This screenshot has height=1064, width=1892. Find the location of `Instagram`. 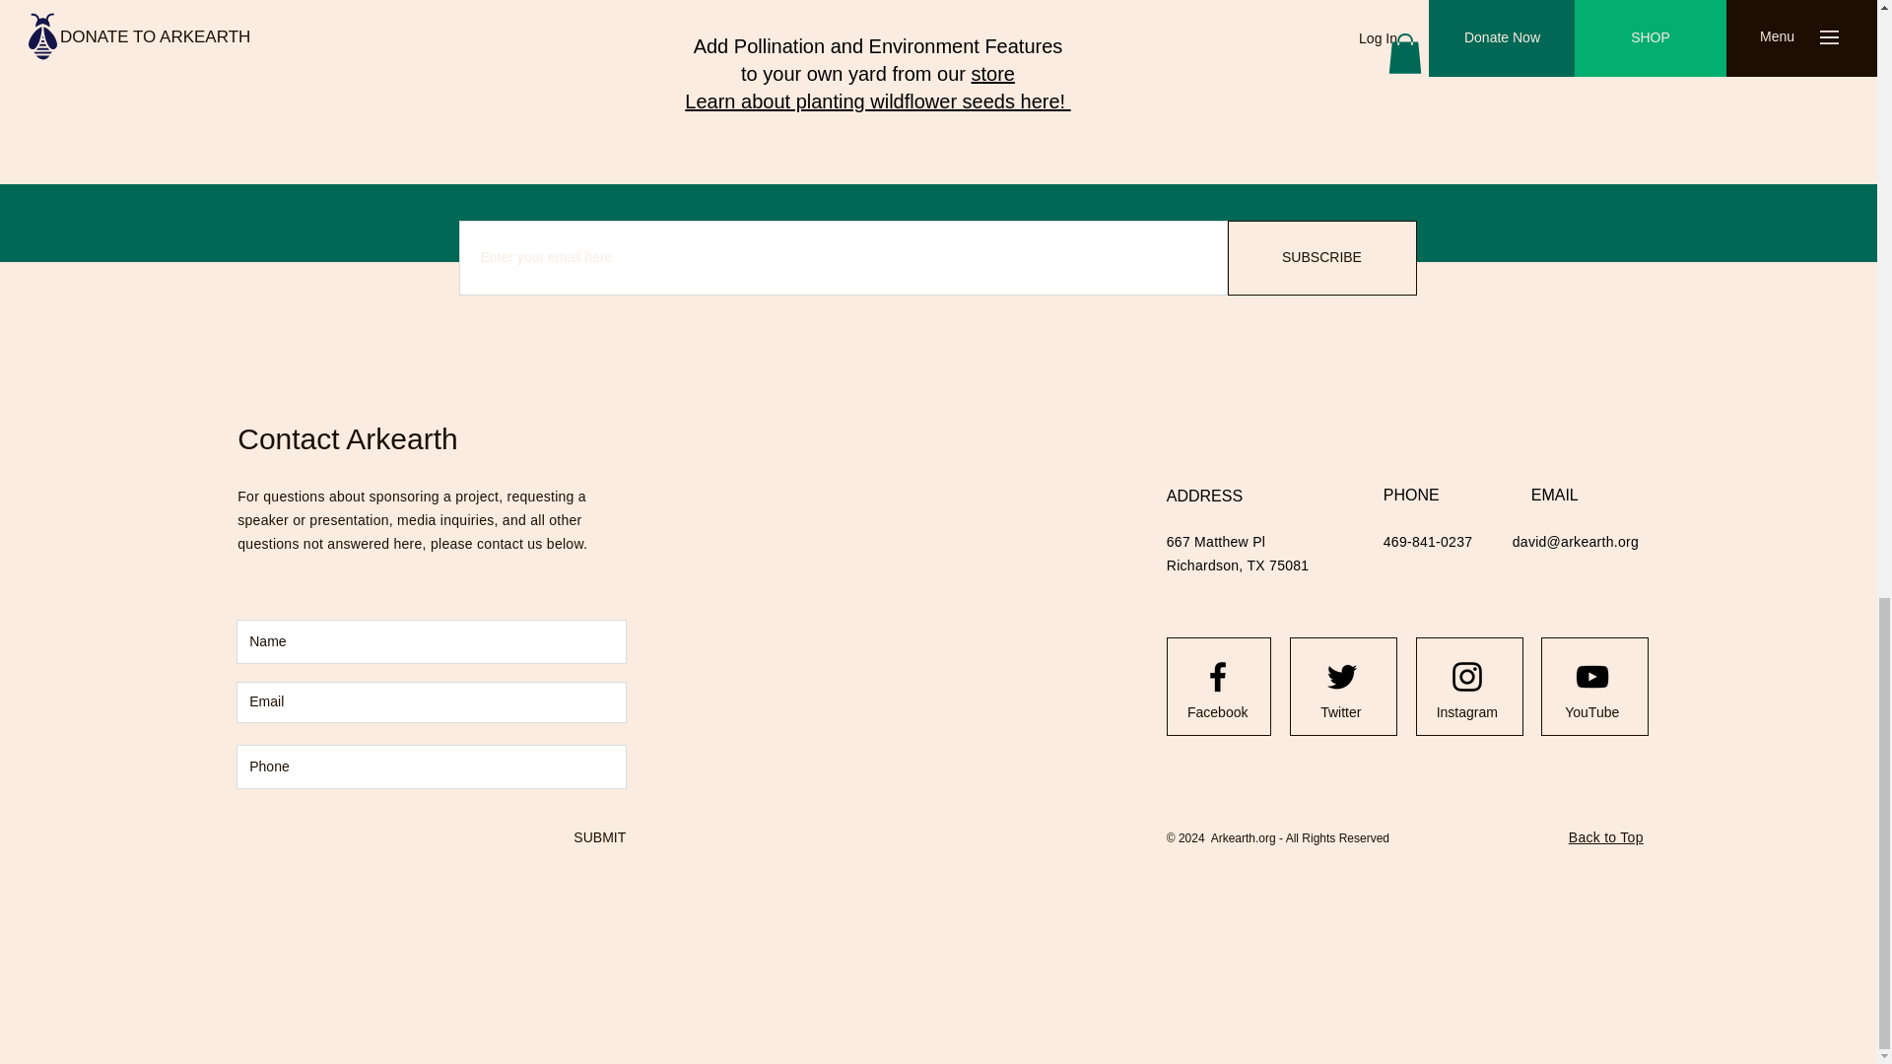

Instagram is located at coordinates (1466, 713).